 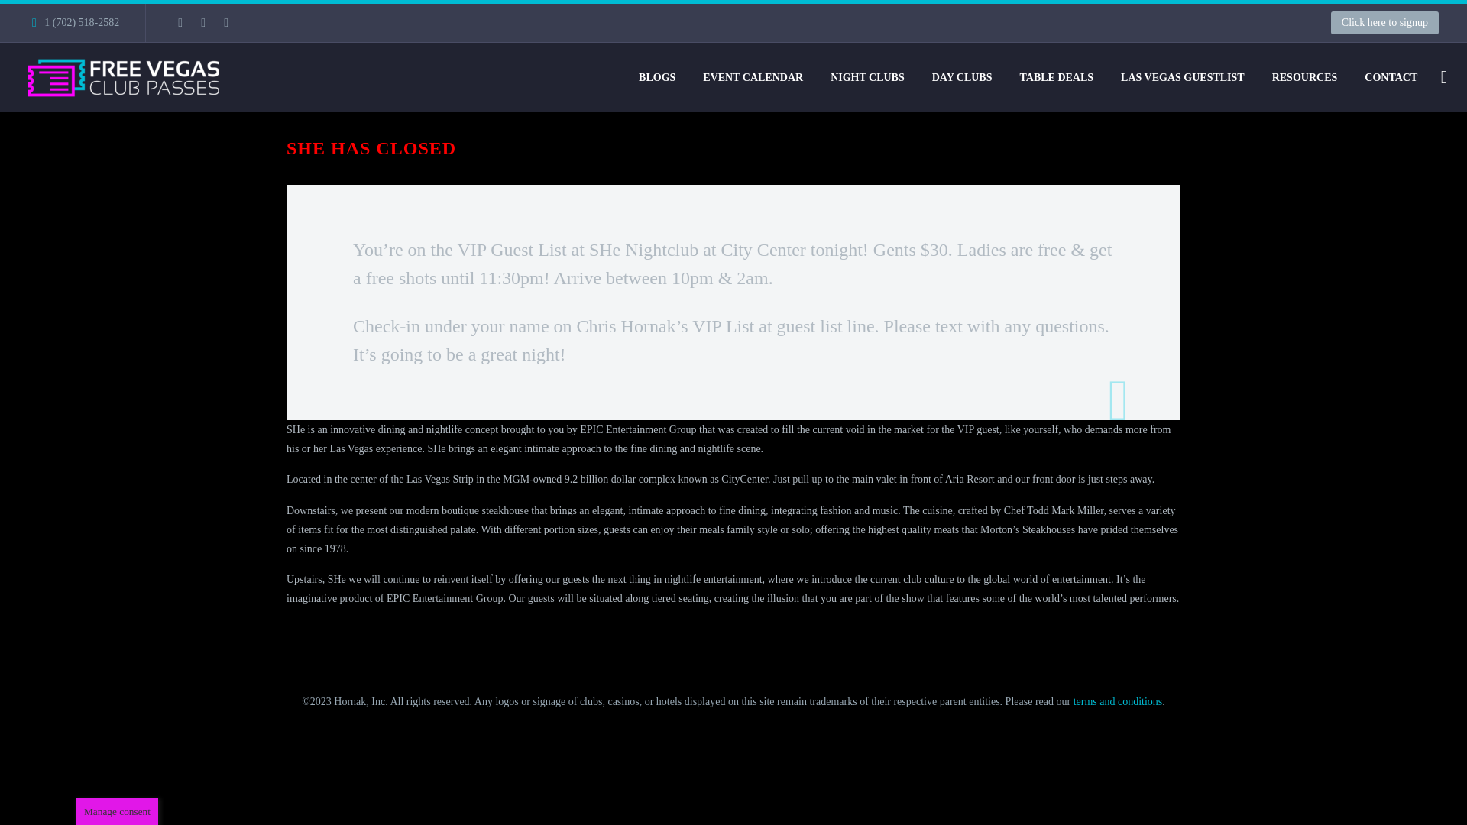 What do you see at coordinates (1056, 77) in the screenshot?
I see `TABLE DEALS` at bounding box center [1056, 77].